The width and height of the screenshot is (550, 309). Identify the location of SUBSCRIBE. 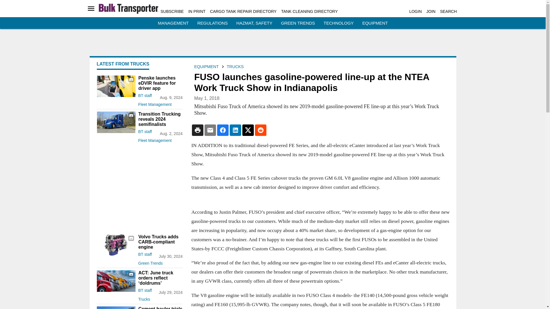
(172, 11).